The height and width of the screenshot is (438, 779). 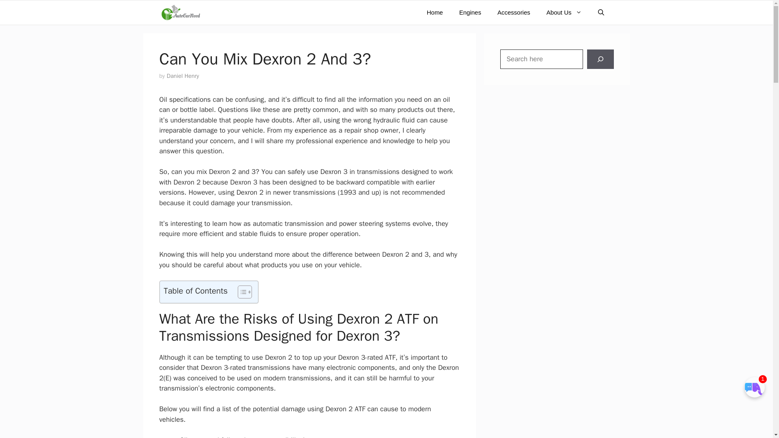 What do you see at coordinates (470, 12) in the screenshot?
I see `Engines` at bounding box center [470, 12].